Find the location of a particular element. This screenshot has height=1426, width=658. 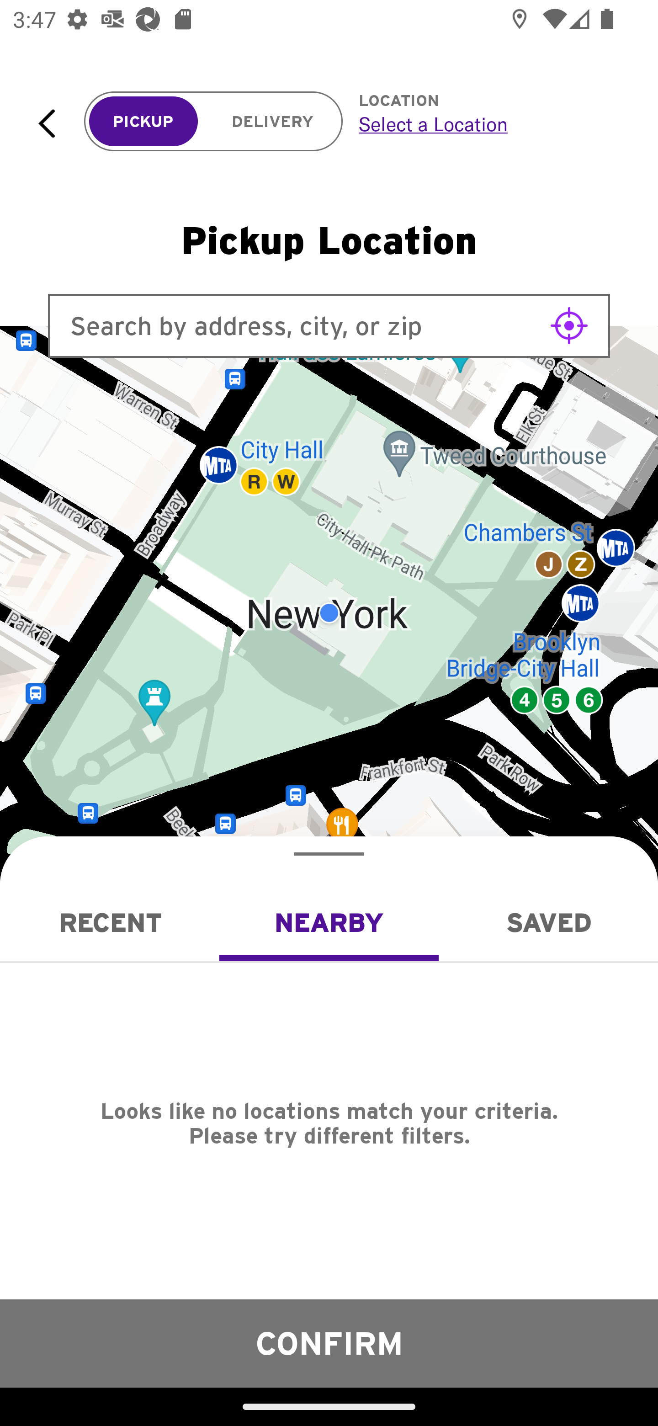

Select a Location is located at coordinates (488, 124).